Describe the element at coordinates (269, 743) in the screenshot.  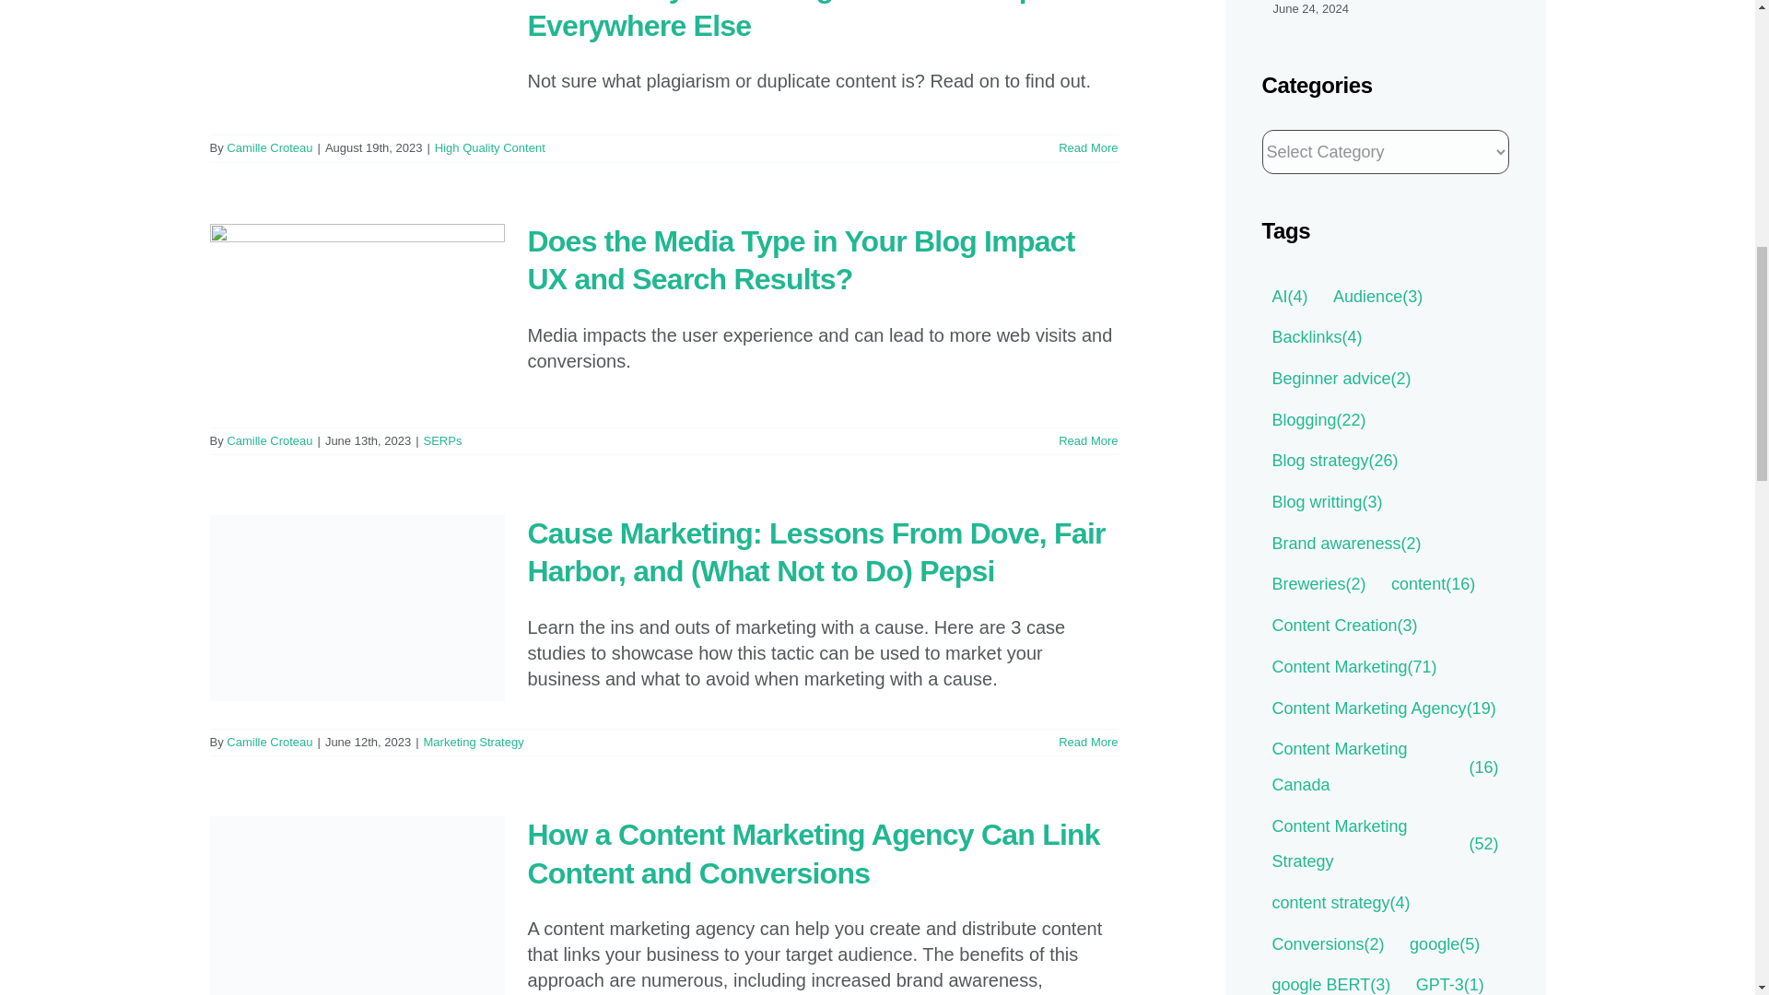
I see `Posts by Camille Croteau` at that location.